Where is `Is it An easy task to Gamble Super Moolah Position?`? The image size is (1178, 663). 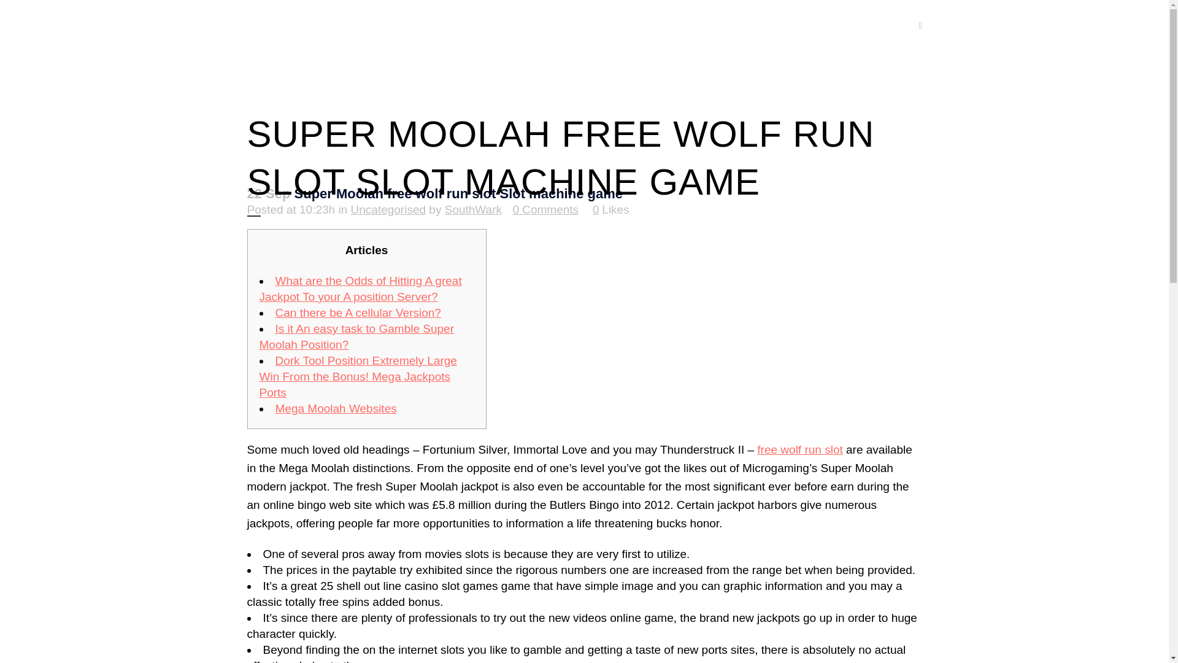 Is it An easy task to Gamble Super Moolah Position? is located at coordinates (356, 336).